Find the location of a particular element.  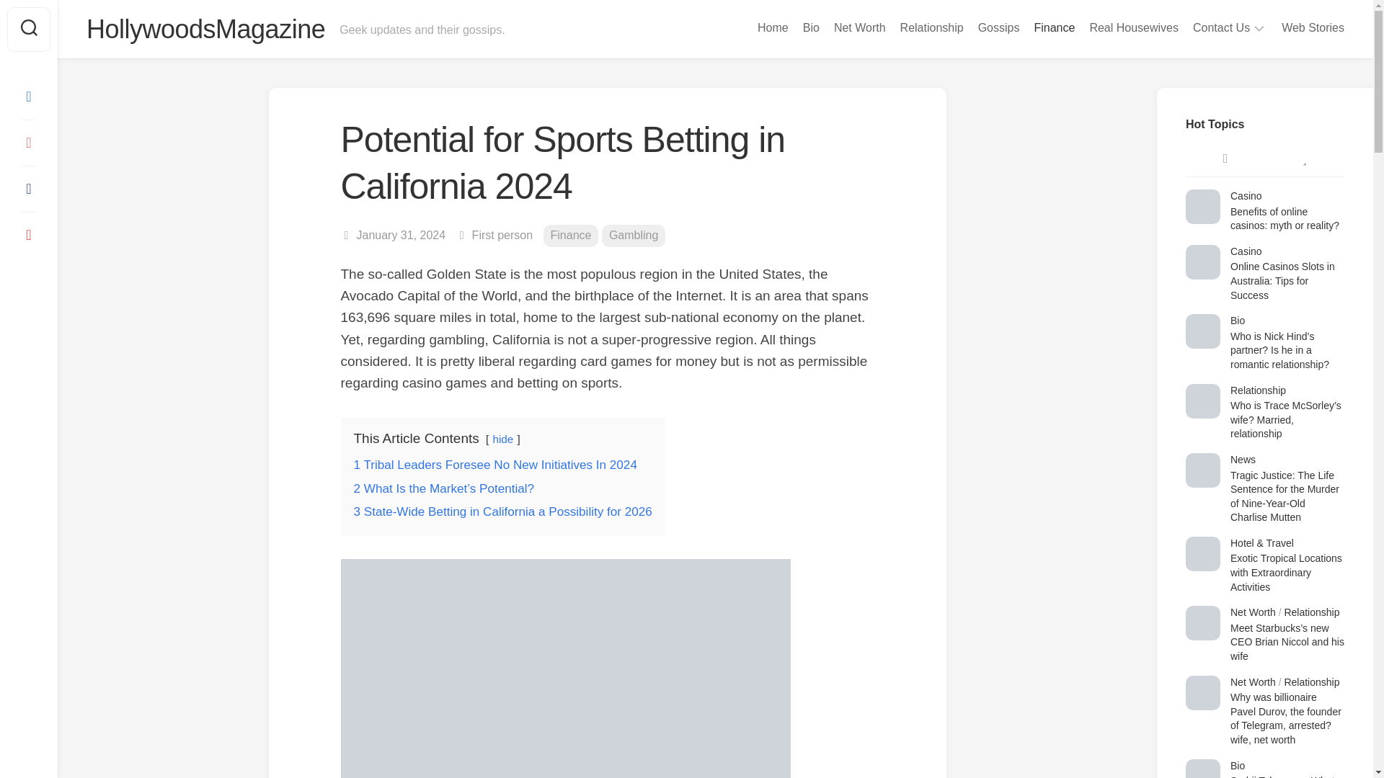

Popular Posts is located at coordinates (1304, 158).